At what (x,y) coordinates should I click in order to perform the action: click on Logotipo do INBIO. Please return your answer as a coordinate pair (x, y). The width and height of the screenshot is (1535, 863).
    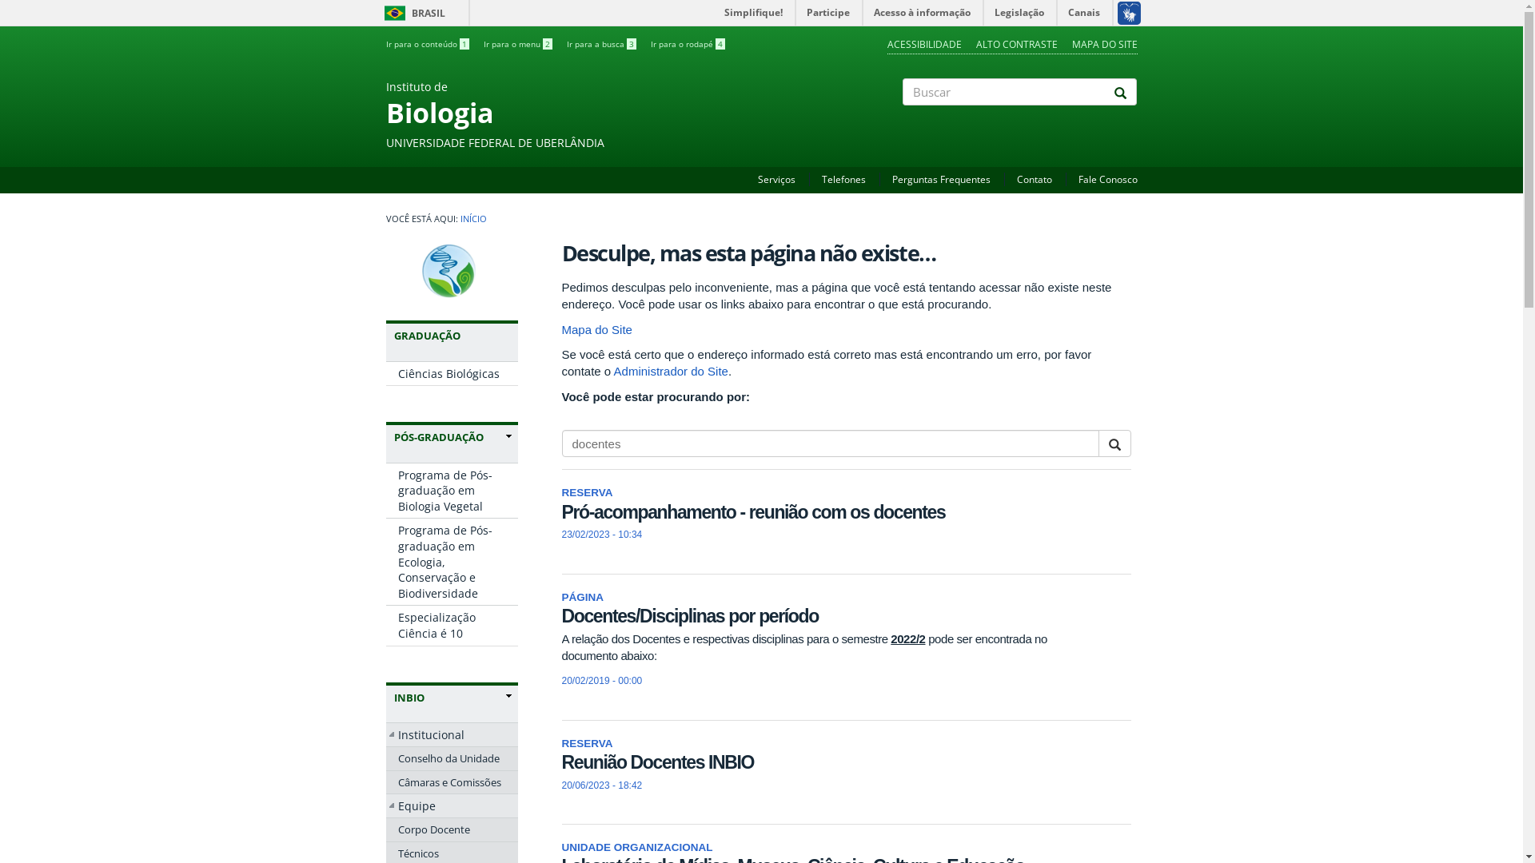
    Looking at the image, I should click on (452, 272).